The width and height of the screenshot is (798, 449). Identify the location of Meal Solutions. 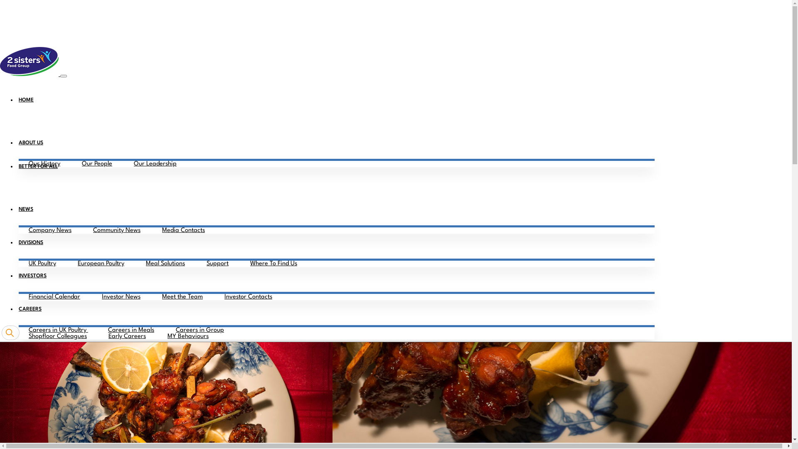
(165, 264).